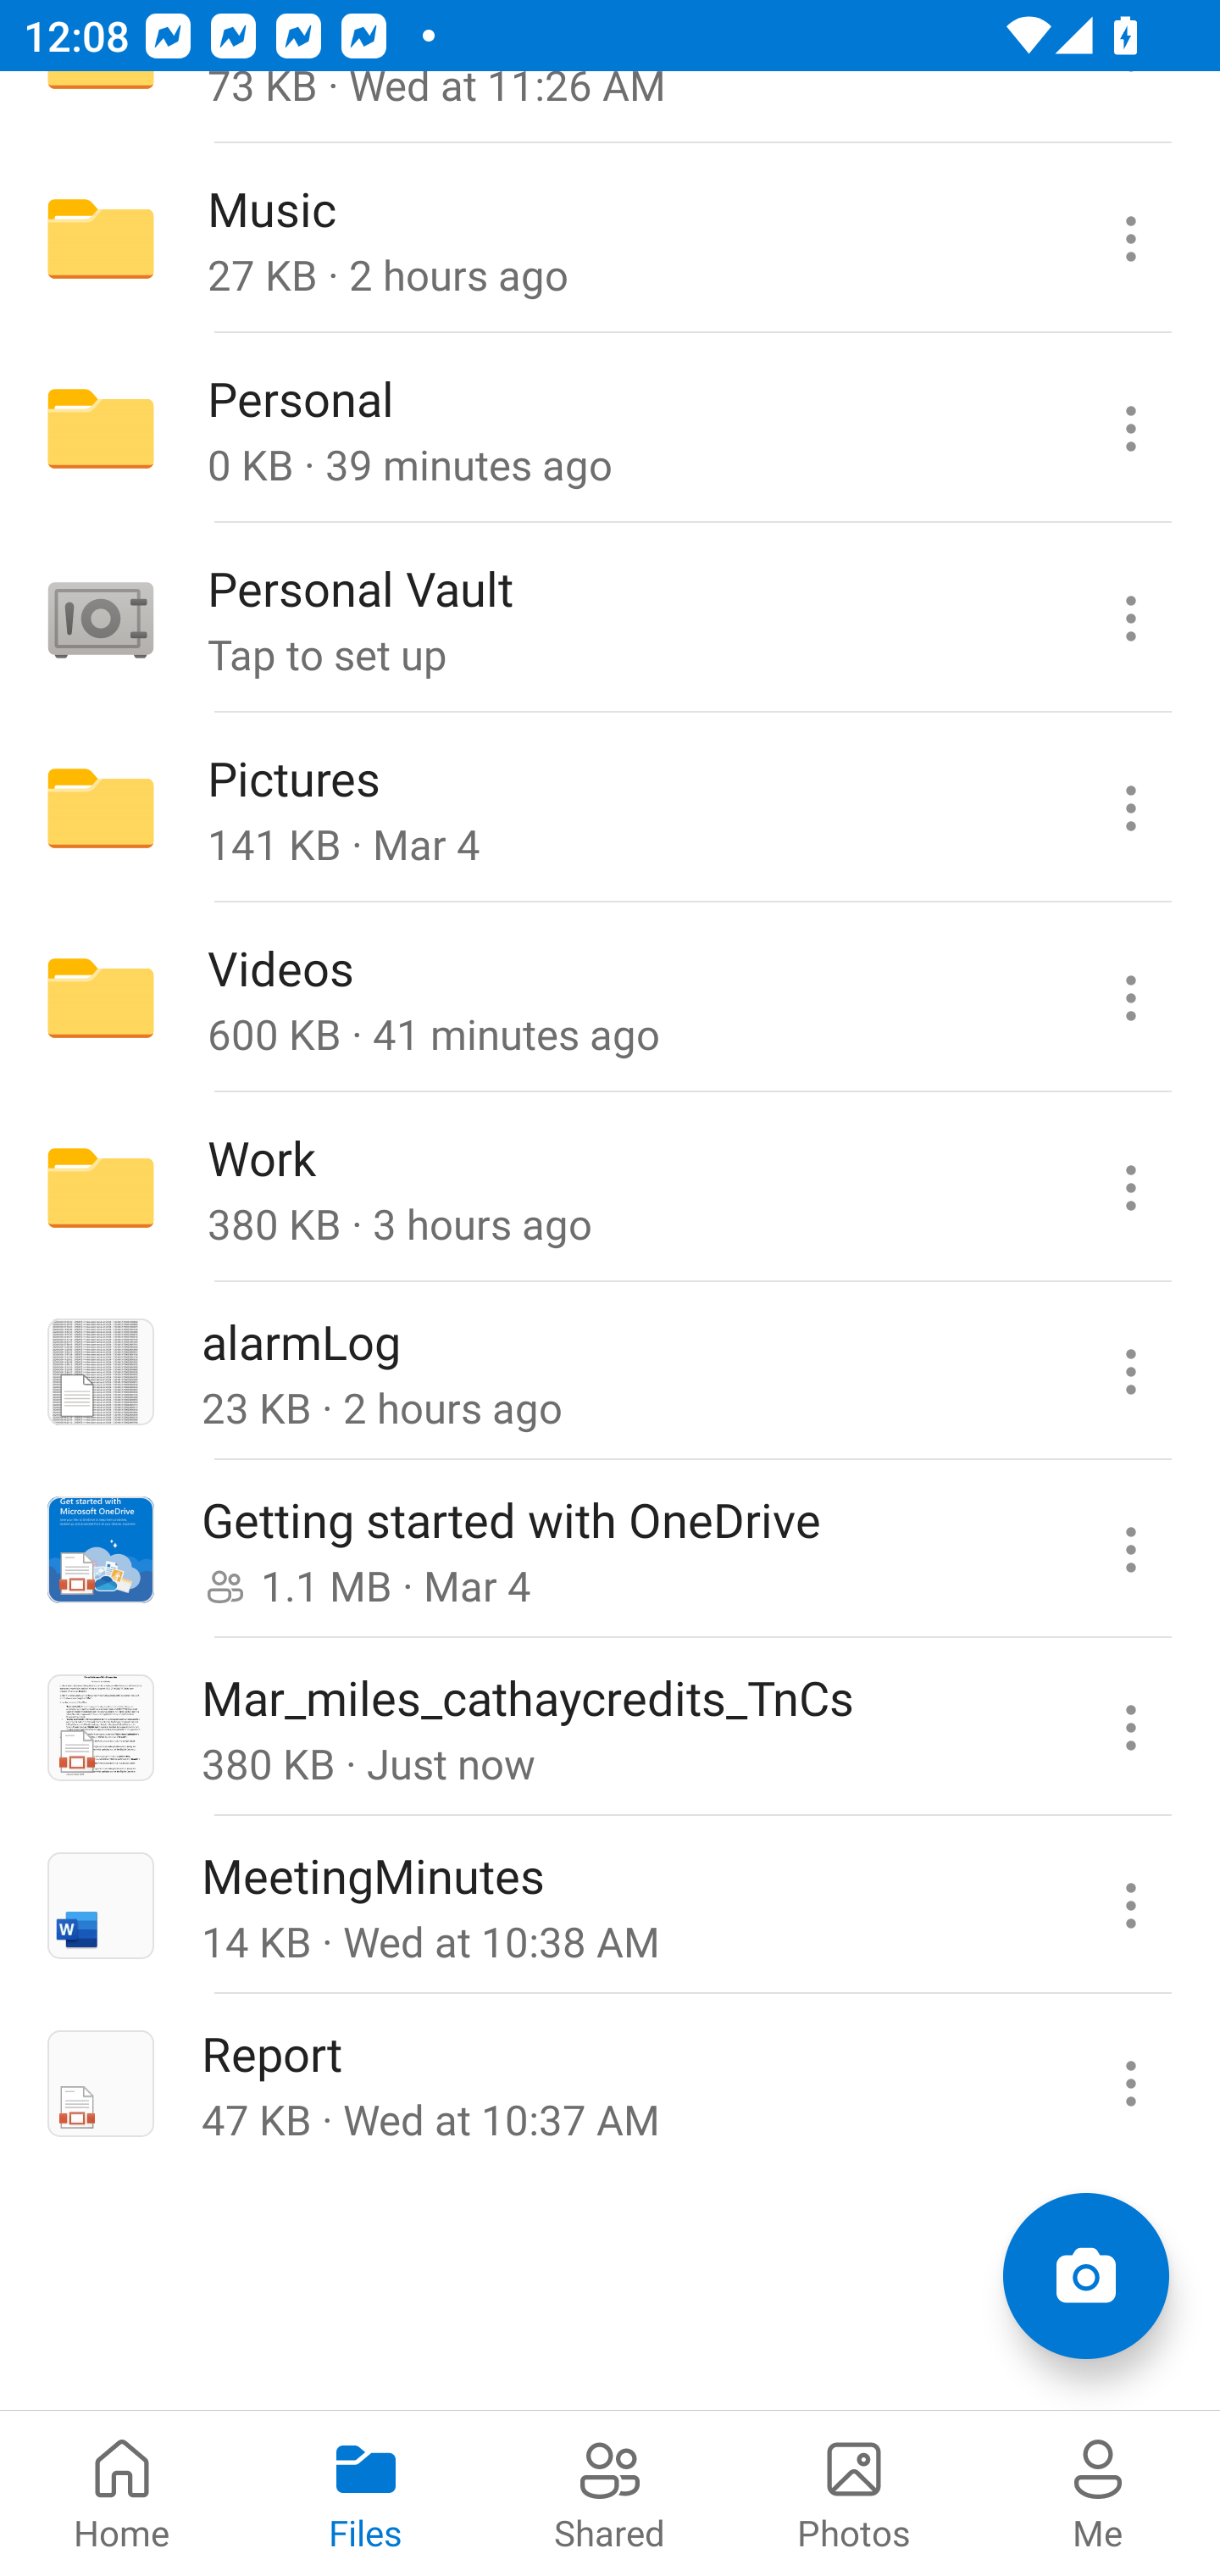 The height and width of the screenshot is (2576, 1220). What do you see at coordinates (1130, 1371) in the screenshot?
I see `alarmLog commands` at bounding box center [1130, 1371].